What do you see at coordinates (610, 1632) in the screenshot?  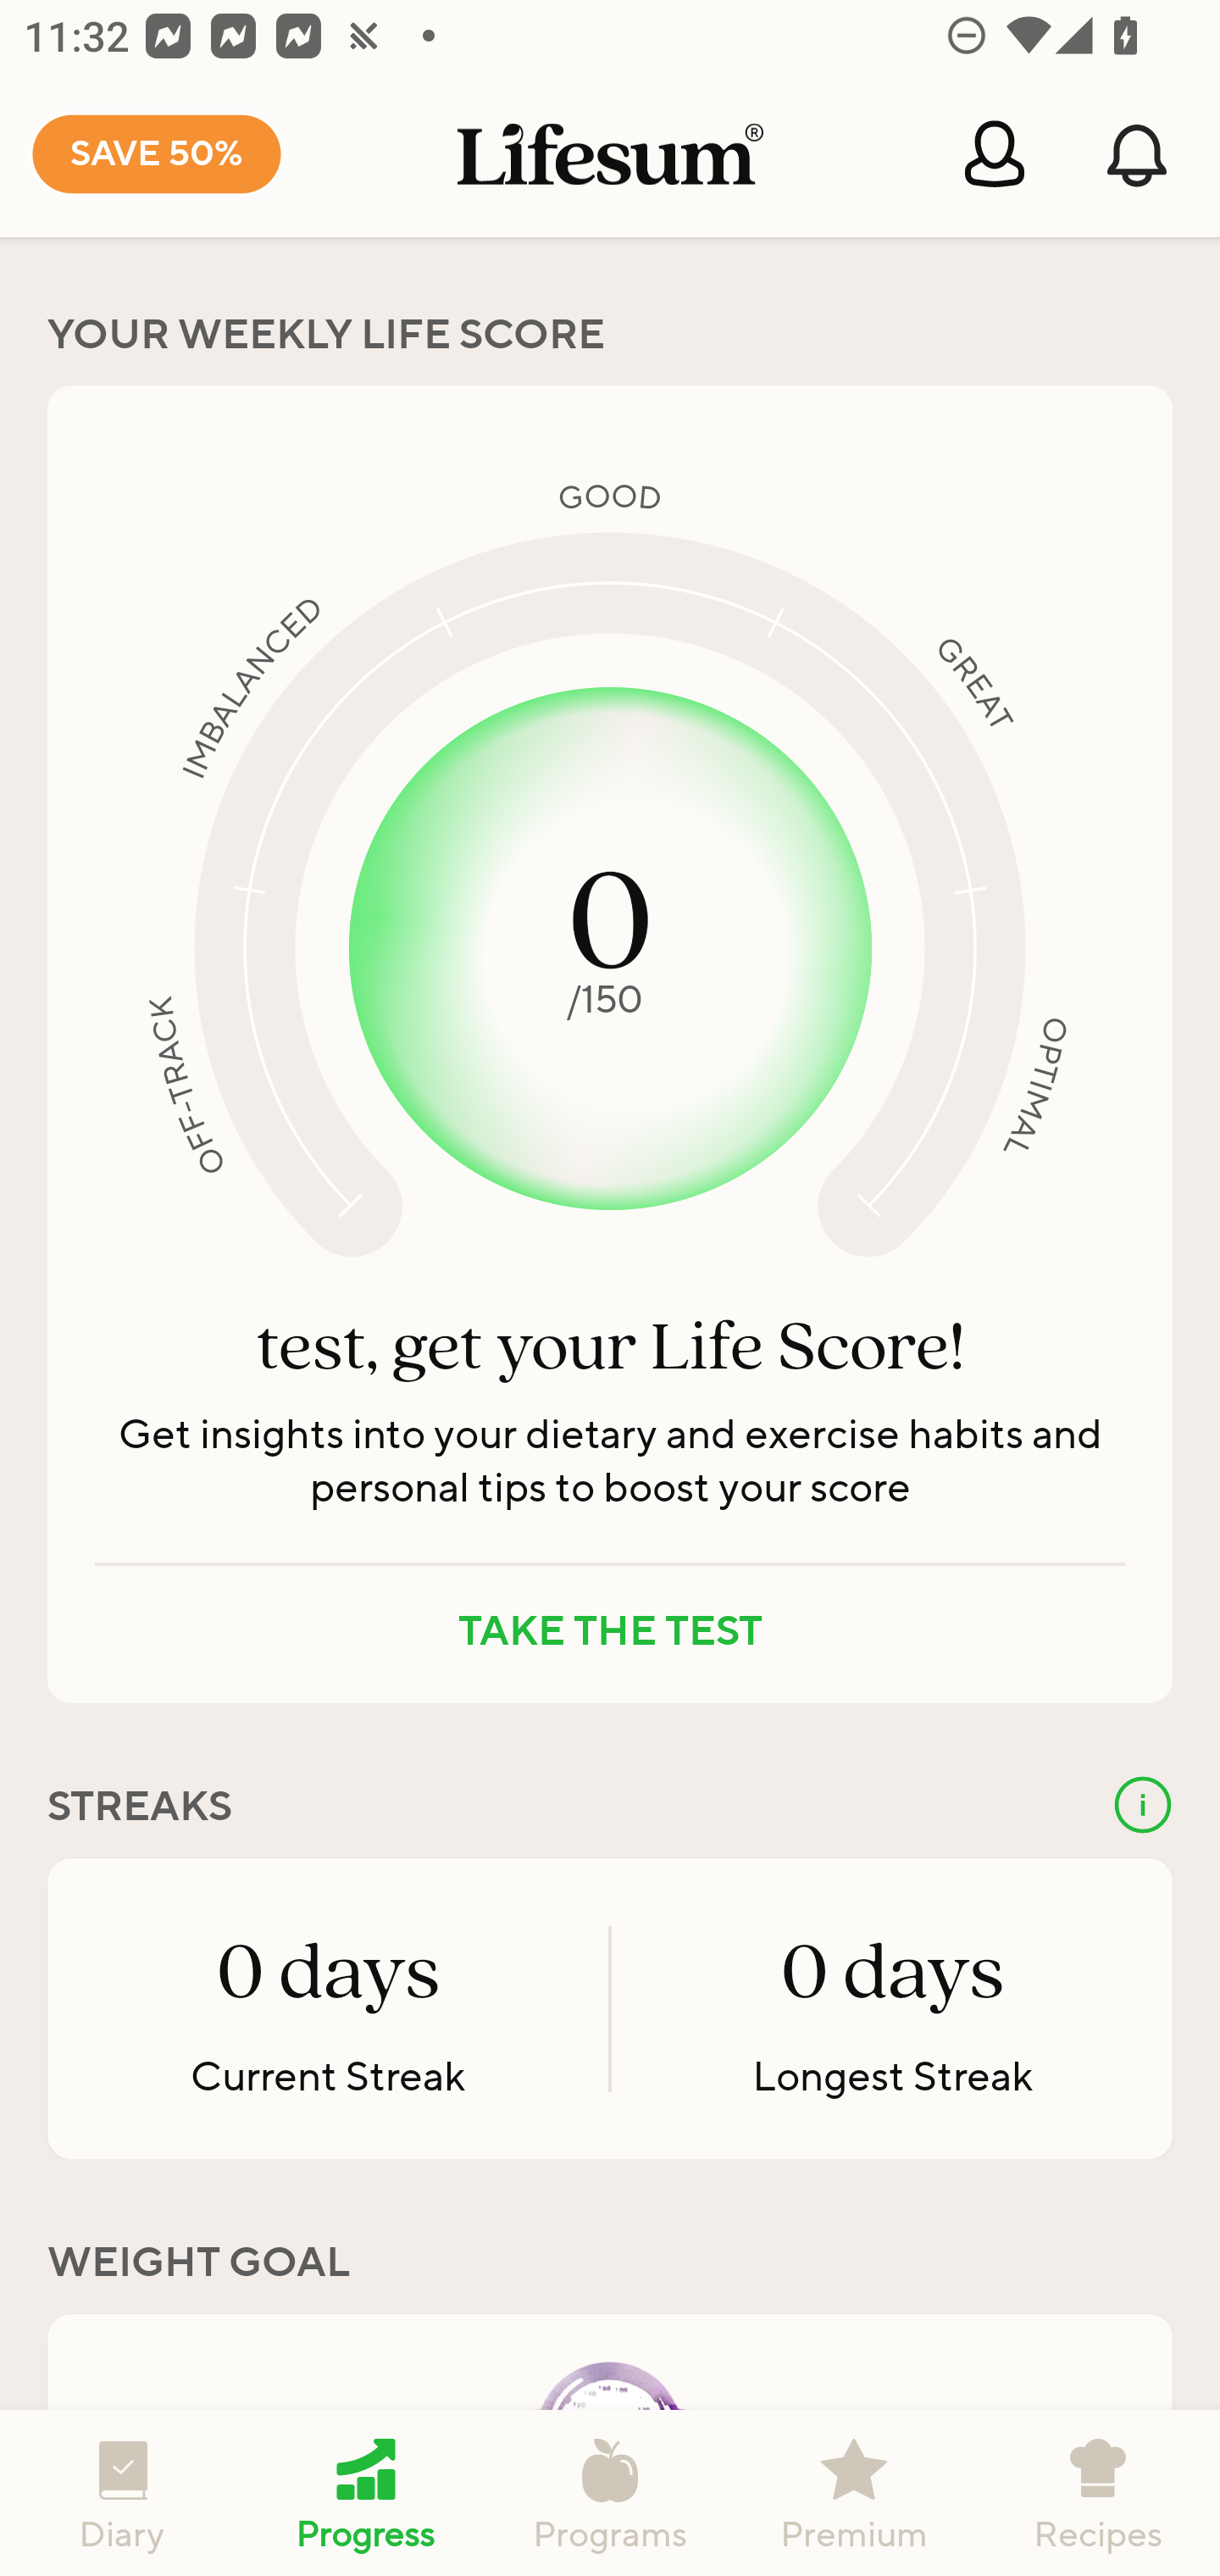 I see `TAKE THE TEST` at bounding box center [610, 1632].